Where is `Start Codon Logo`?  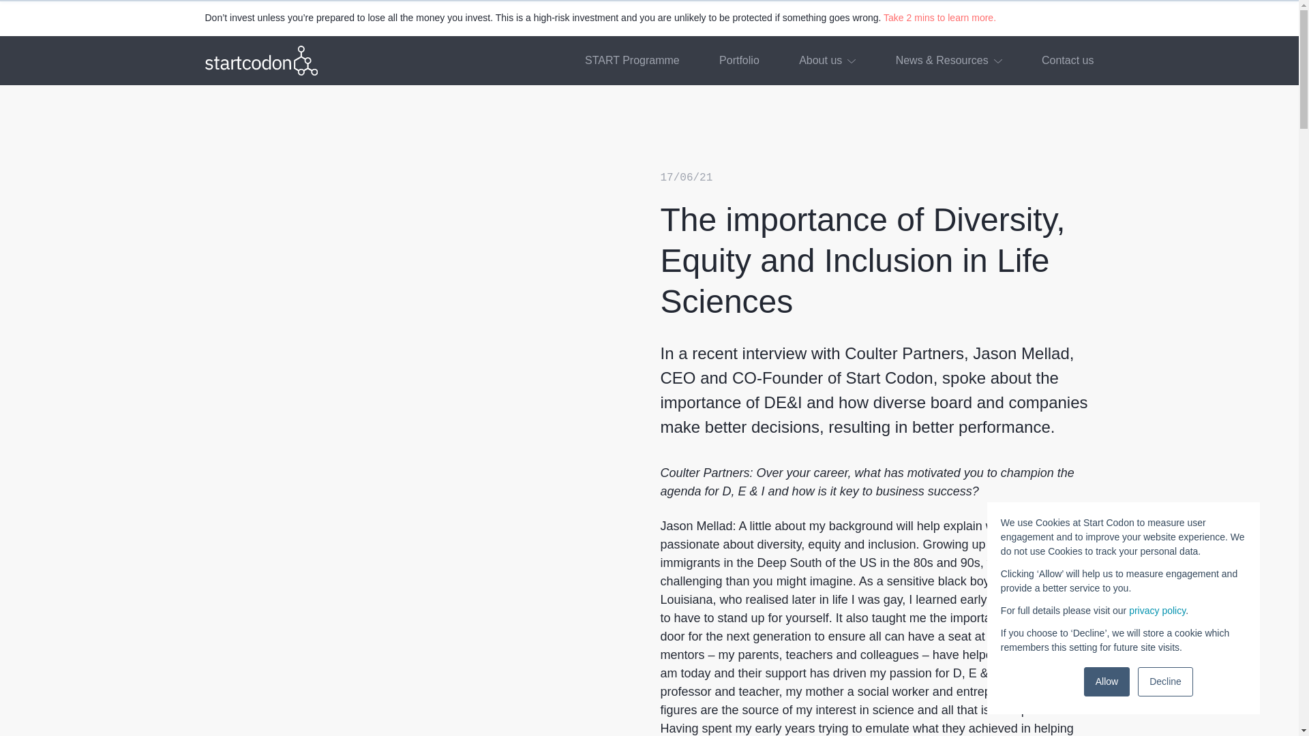
Start Codon Logo is located at coordinates (260, 60).